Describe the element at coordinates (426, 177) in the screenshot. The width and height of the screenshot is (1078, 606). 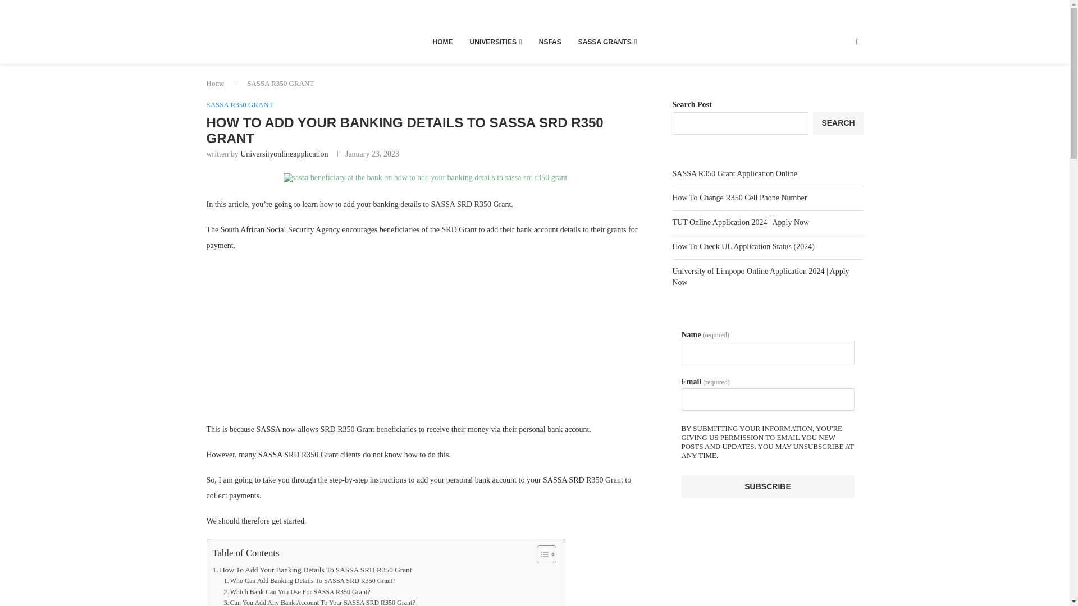
I see `how to add your banking details to sassa srd r350 grant` at that location.